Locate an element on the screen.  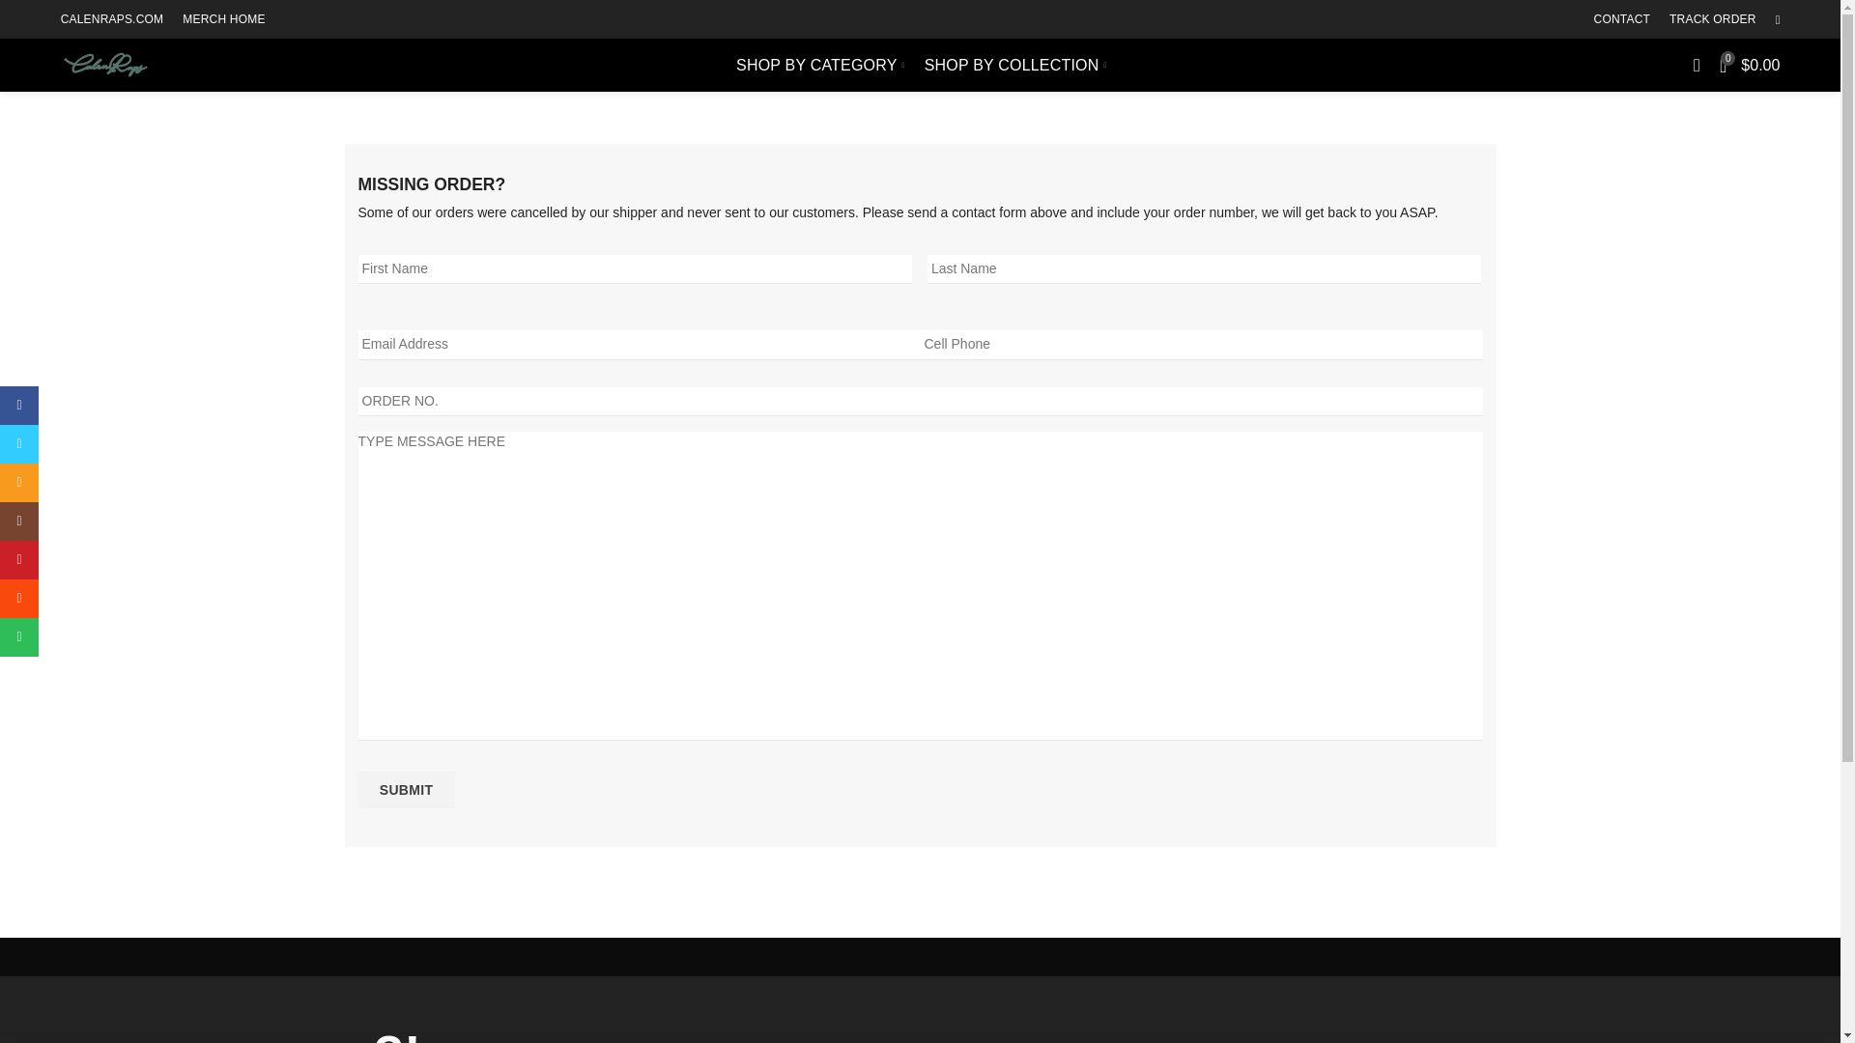
TRACK ORDER is located at coordinates (1712, 19).